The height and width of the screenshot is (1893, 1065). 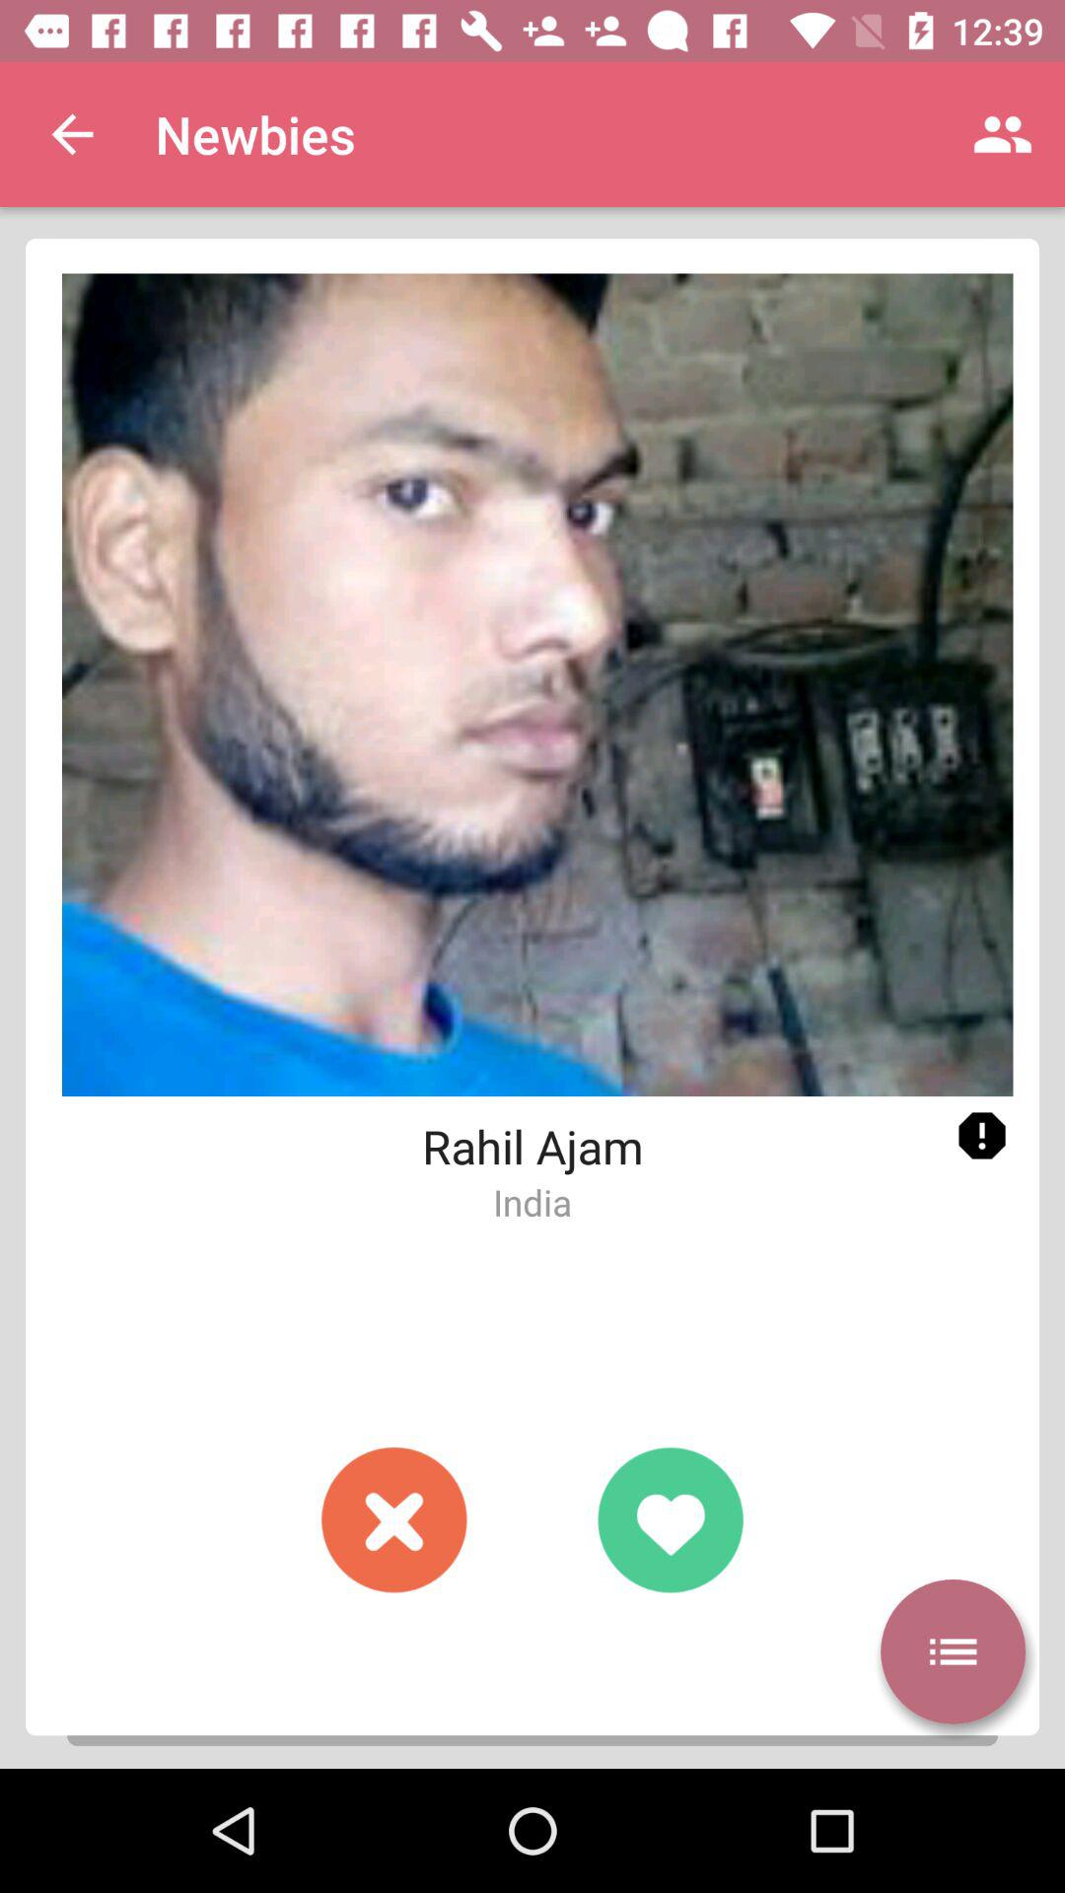 I want to click on report terms violation, so click(x=982, y=1136).